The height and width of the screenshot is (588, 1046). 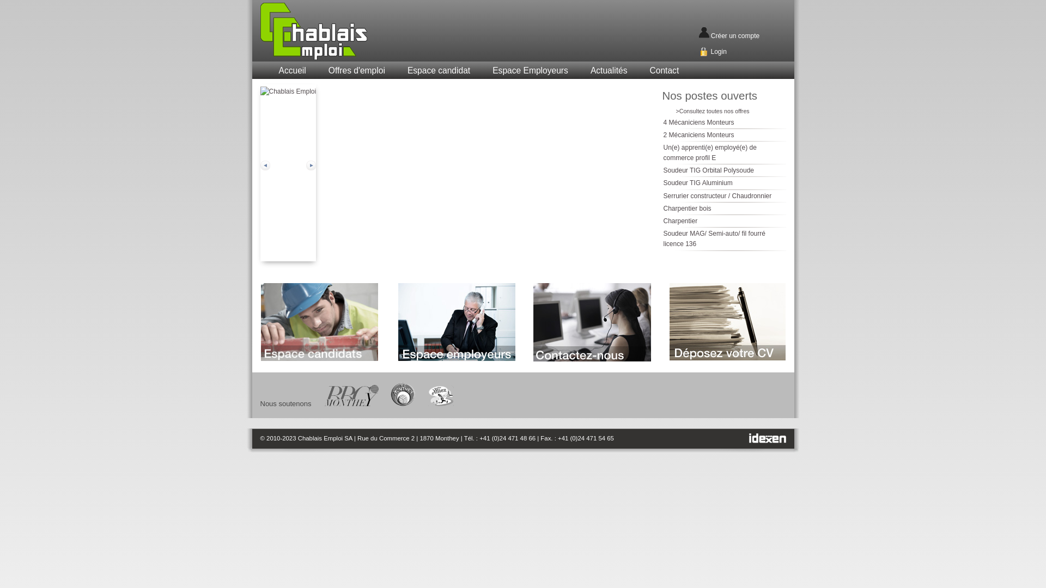 I want to click on Charpentier bois, so click(x=688, y=209).